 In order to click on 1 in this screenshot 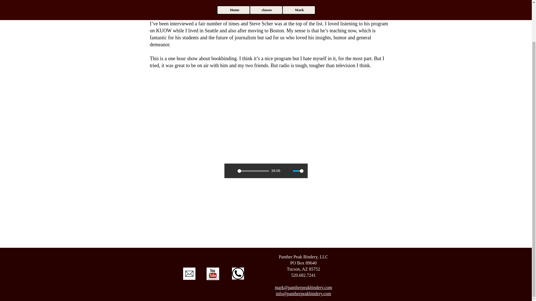, I will do `click(298, 171)`.